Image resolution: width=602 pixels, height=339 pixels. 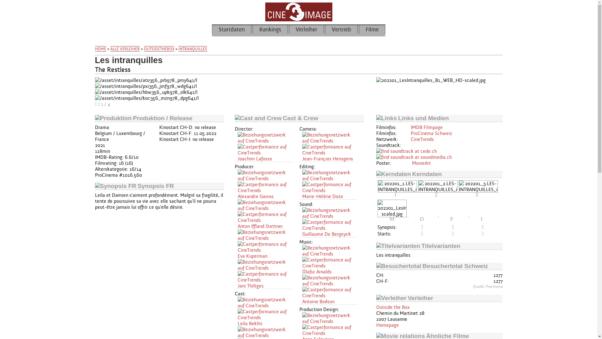 I want to click on Antoine Bodson, so click(x=319, y=301).